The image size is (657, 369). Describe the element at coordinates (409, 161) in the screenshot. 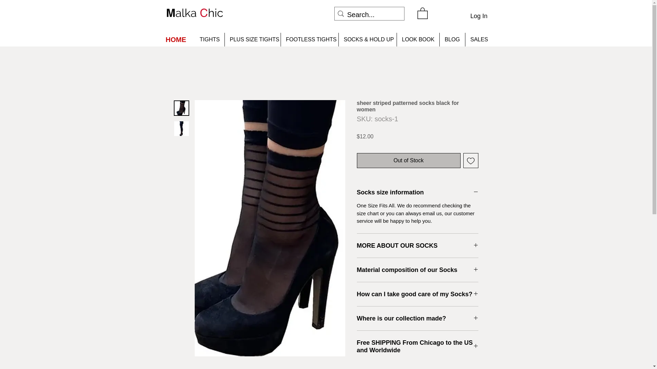

I see `Out of Stock` at that location.